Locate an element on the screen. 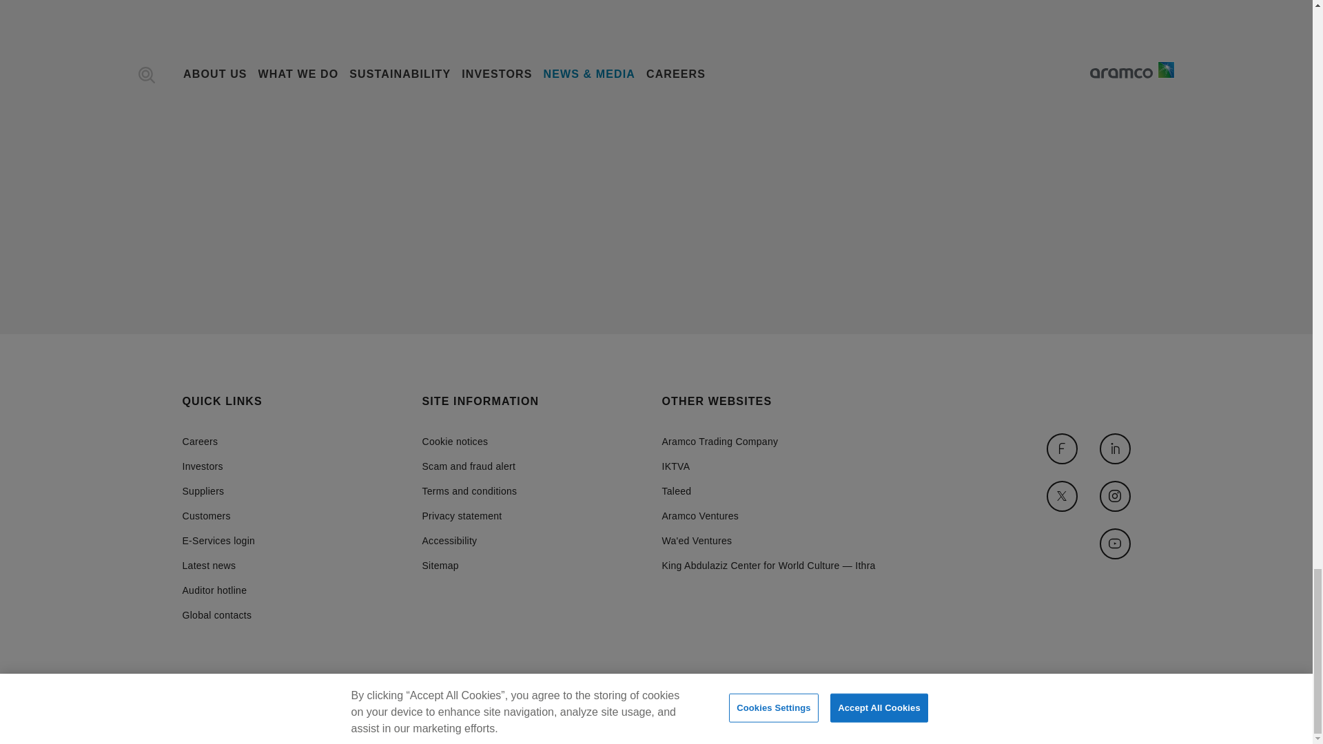  Latest news is located at coordinates (218, 566).